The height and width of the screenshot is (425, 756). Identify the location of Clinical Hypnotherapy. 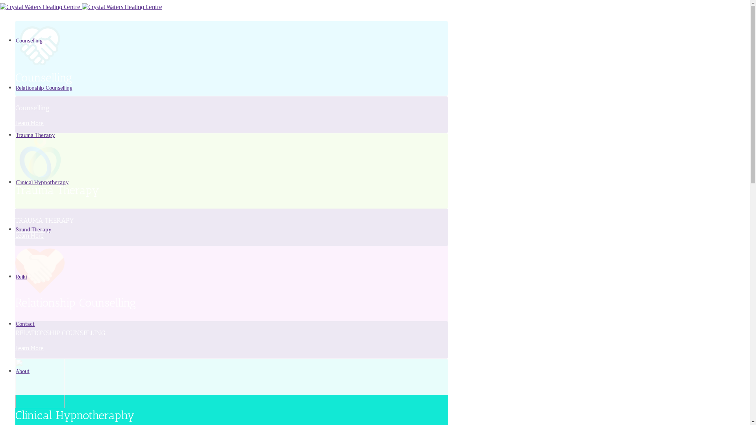
(42, 182).